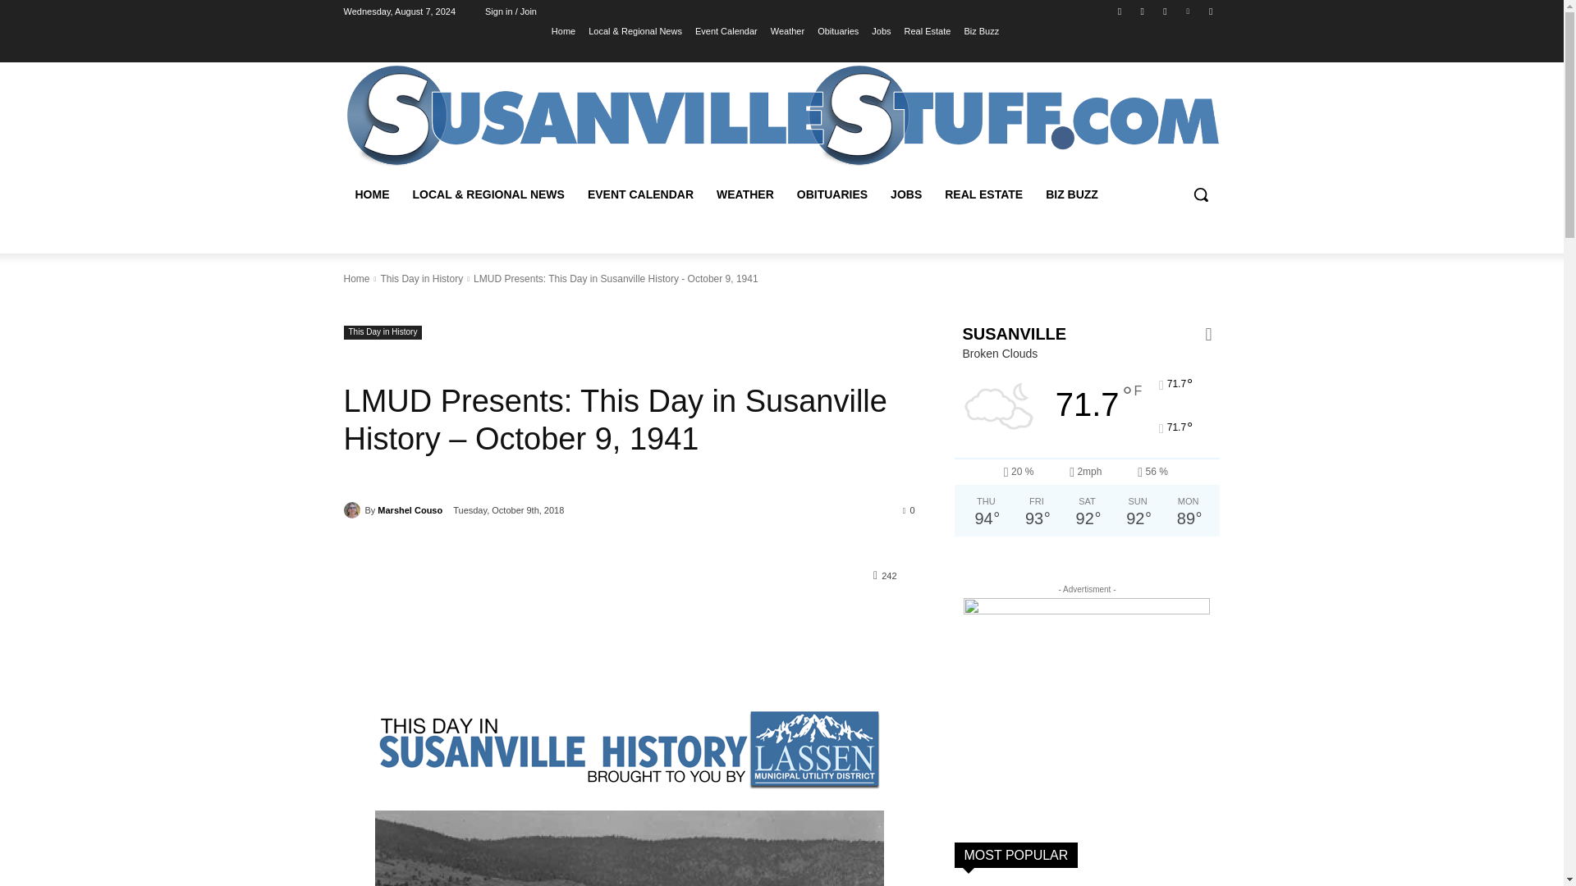  What do you see at coordinates (983, 194) in the screenshot?
I see `REAL ESTATE` at bounding box center [983, 194].